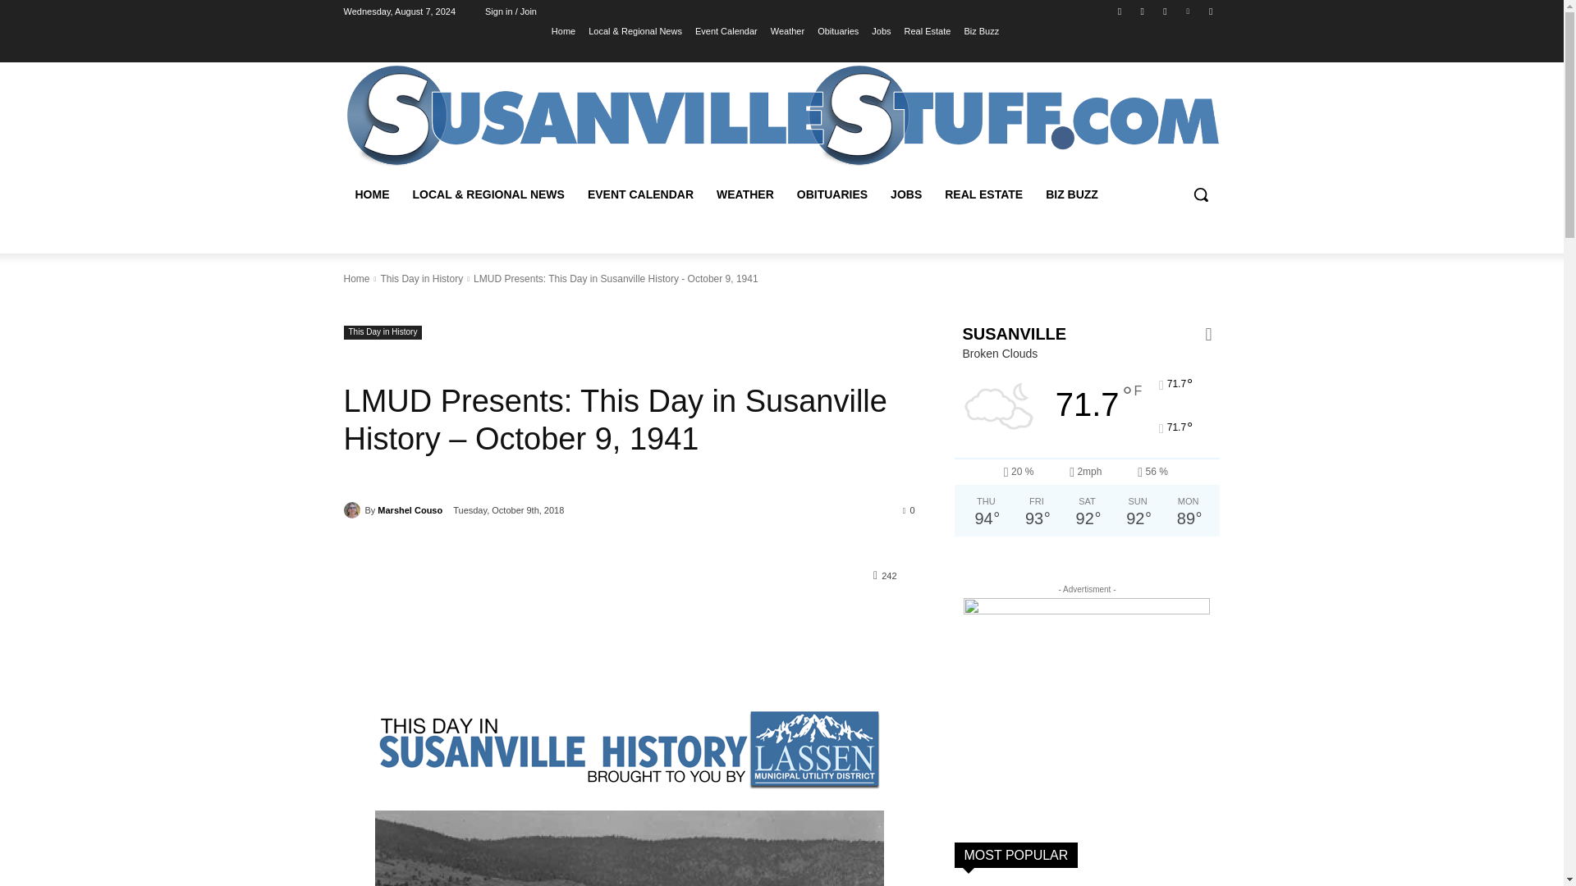  What do you see at coordinates (983, 194) in the screenshot?
I see `REAL ESTATE` at bounding box center [983, 194].